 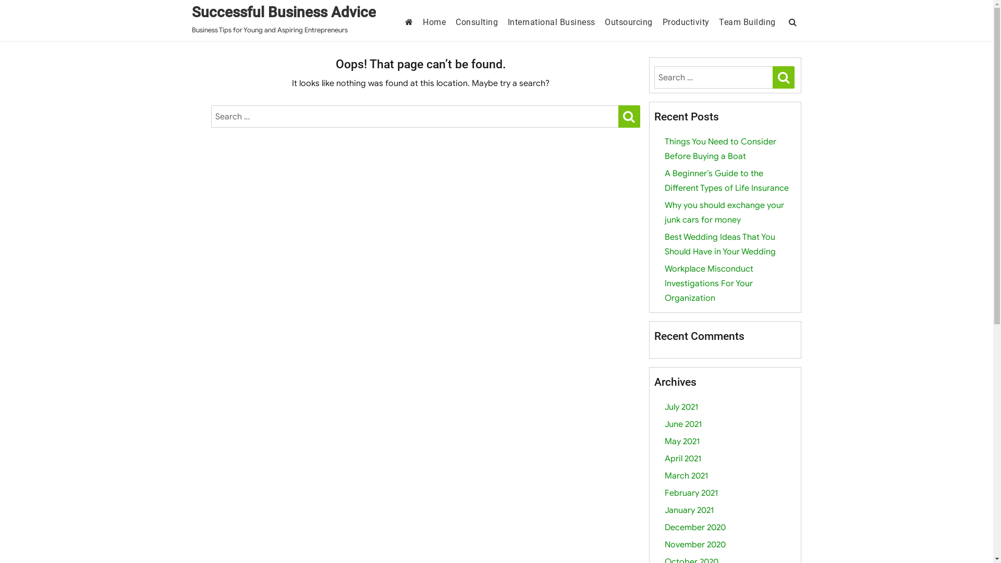 What do you see at coordinates (686, 22) in the screenshot?
I see `Productivity` at bounding box center [686, 22].